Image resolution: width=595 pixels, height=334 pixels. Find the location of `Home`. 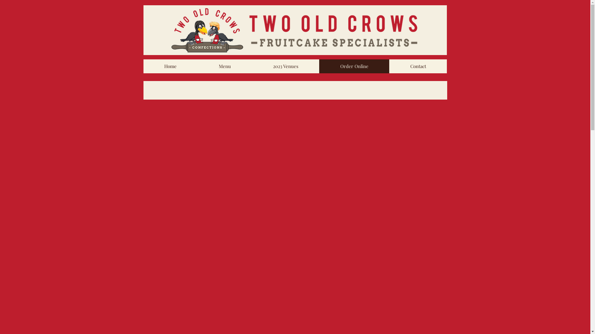

Home is located at coordinates (170, 66).